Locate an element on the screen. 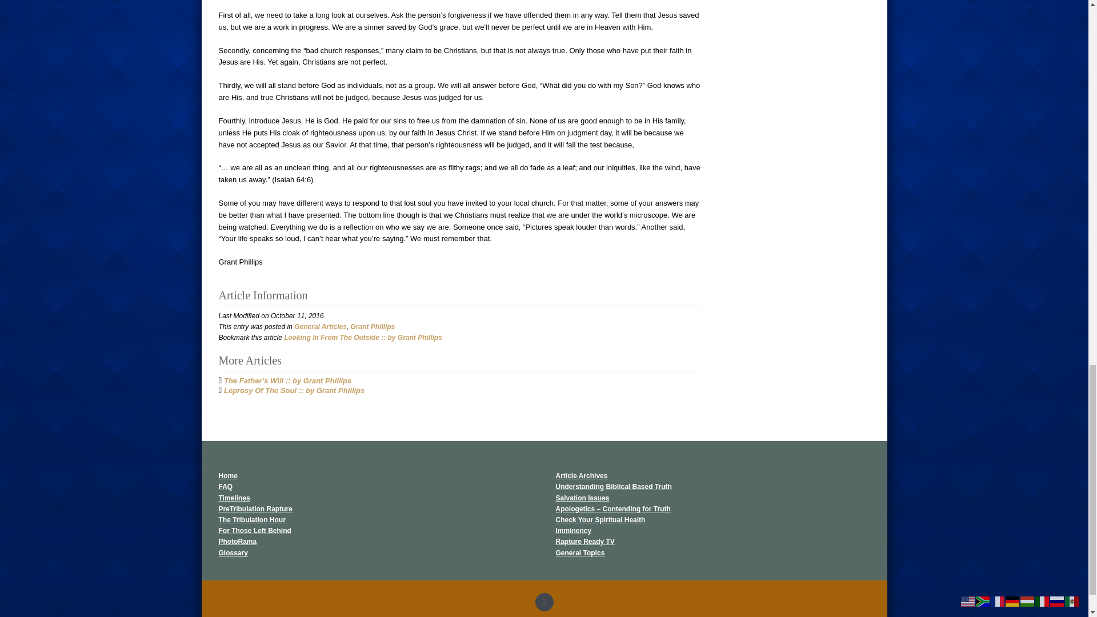  For Those Left Behind is located at coordinates (254, 531).